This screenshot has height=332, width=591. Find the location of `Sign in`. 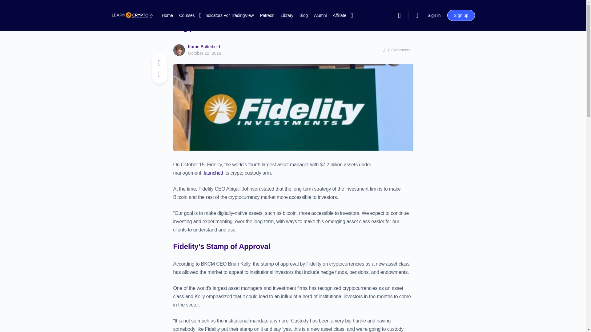

Sign in is located at coordinates (434, 15).